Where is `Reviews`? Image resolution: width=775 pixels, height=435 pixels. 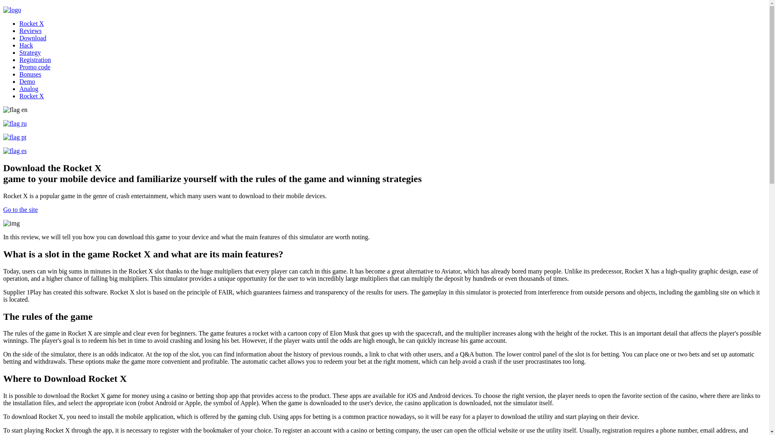
Reviews is located at coordinates (31, 31).